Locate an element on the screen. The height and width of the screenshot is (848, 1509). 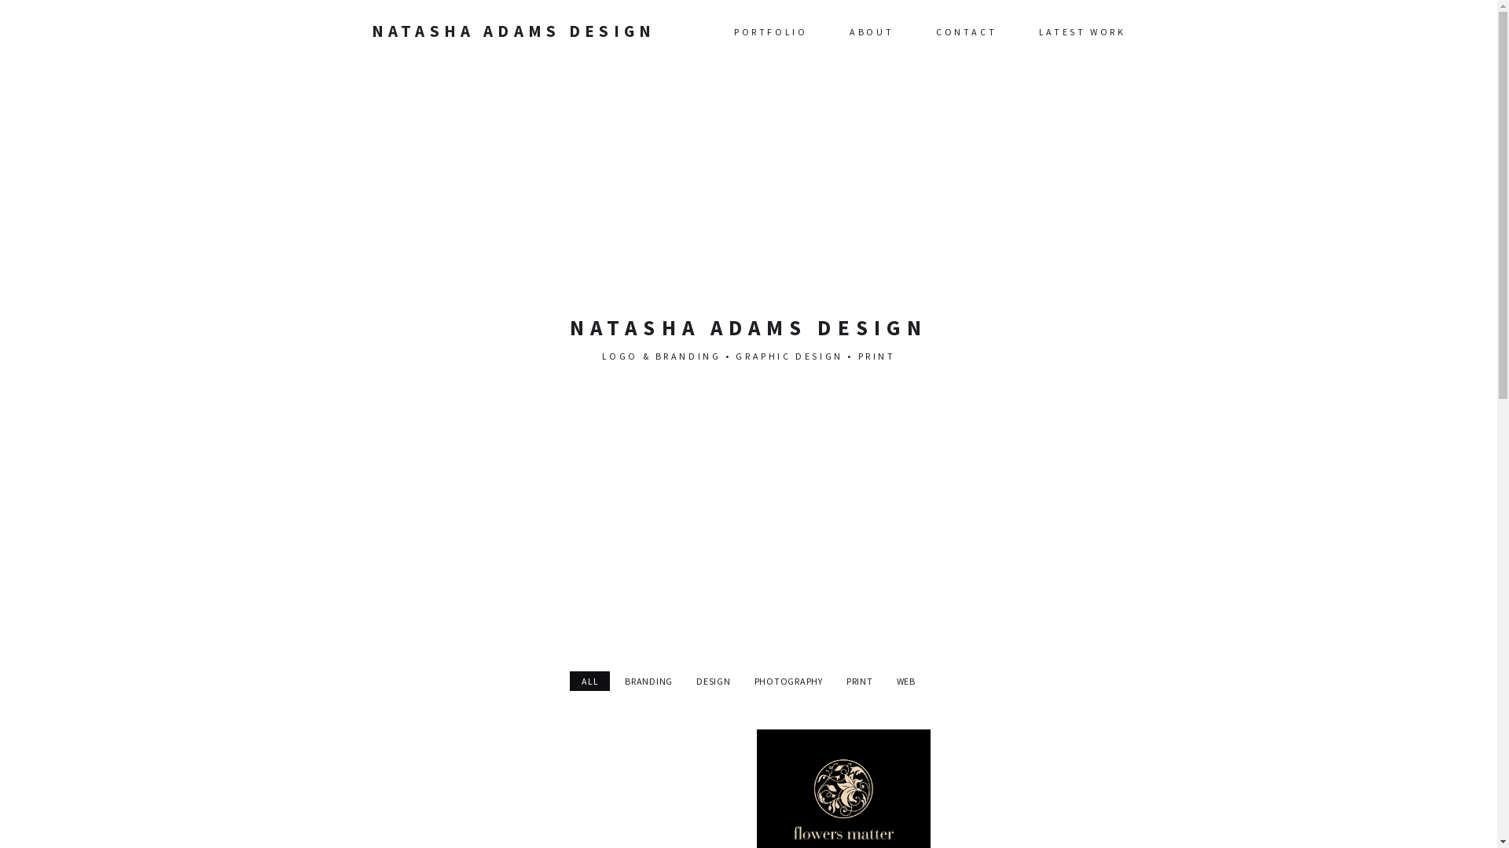
BRANDING is located at coordinates (649, 682).